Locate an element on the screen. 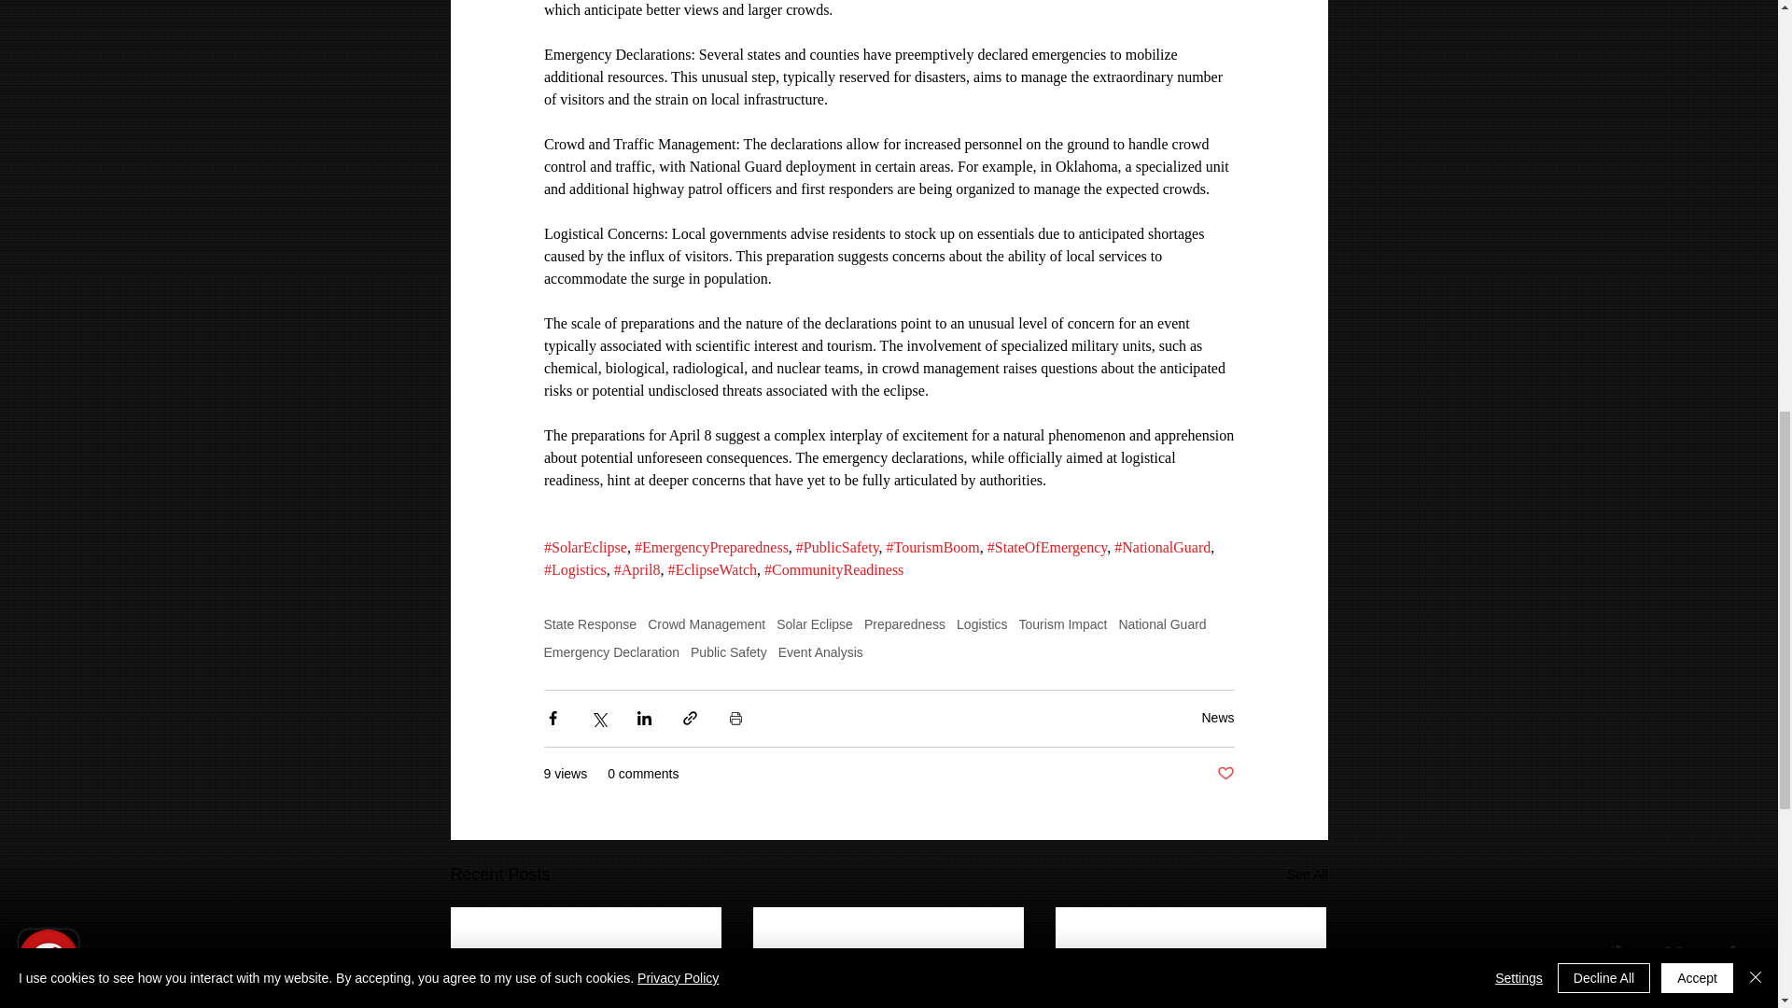 Image resolution: width=1792 pixels, height=1008 pixels. Crowd Management is located at coordinates (706, 623).